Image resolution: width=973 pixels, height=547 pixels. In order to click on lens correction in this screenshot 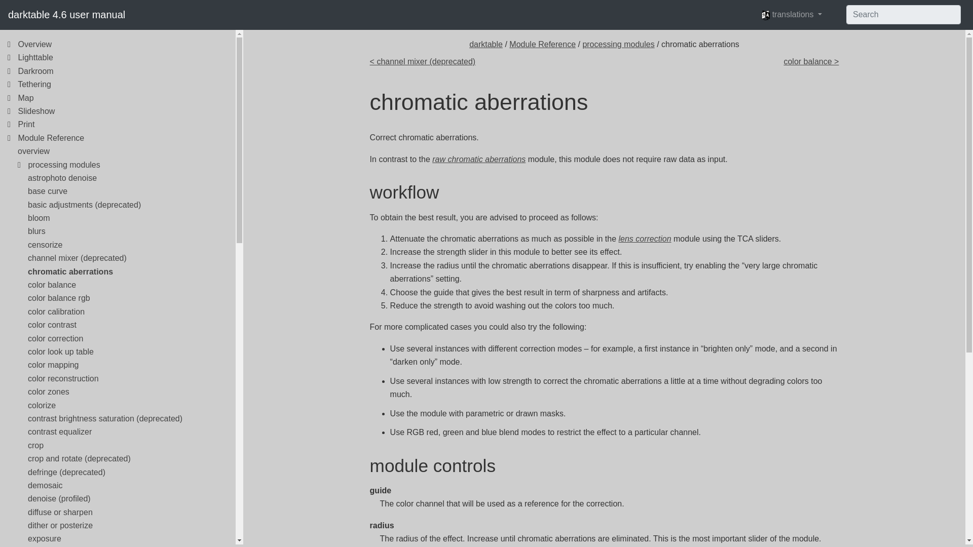, I will do `click(645, 239)`.